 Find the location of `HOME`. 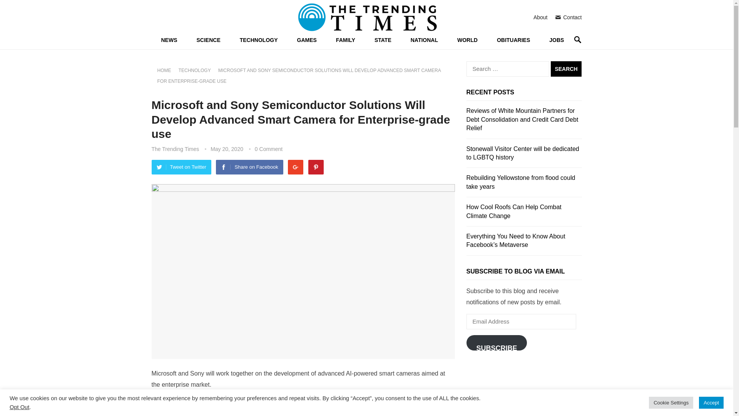

HOME is located at coordinates (166, 70).